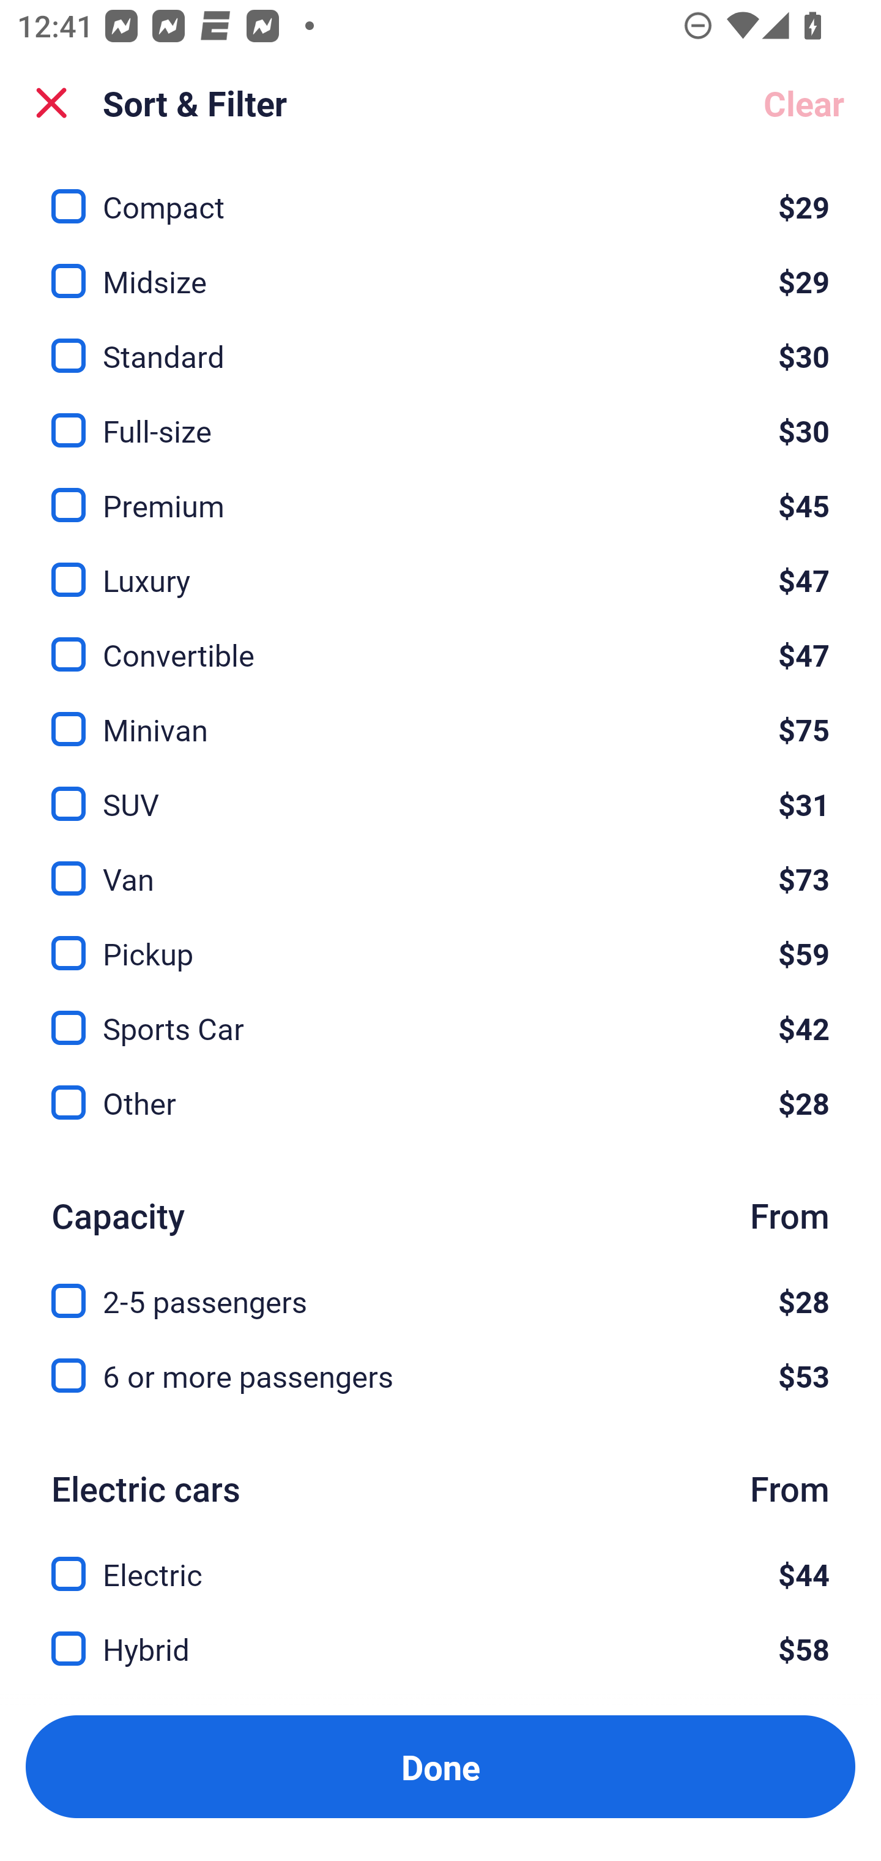 The image size is (881, 1861). What do you see at coordinates (441, 1287) in the screenshot?
I see `2-5 passengers, $28 2-5 passengers $28` at bounding box center [441, 1287].